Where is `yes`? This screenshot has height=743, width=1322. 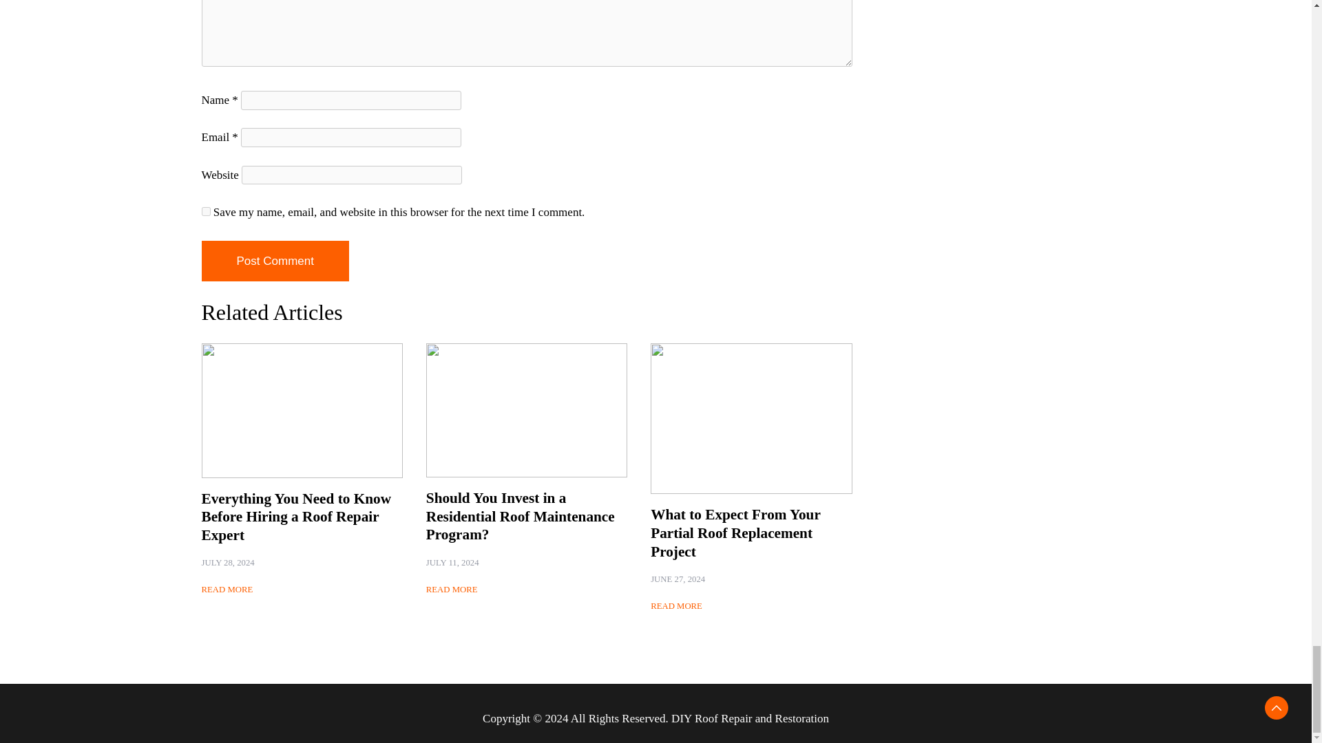
yes is located at coordinates (205, 212).